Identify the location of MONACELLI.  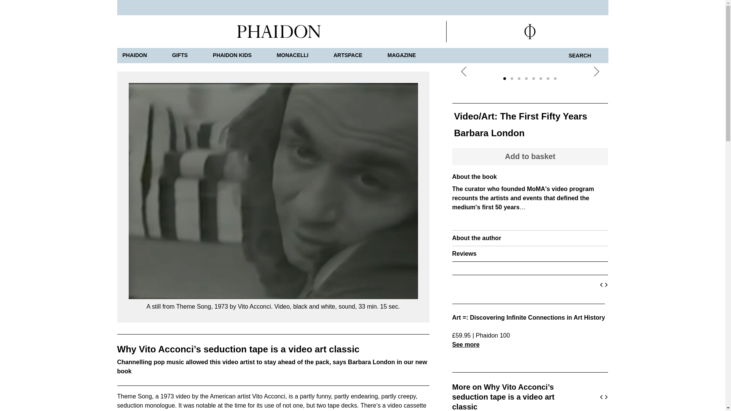
(292, 56).